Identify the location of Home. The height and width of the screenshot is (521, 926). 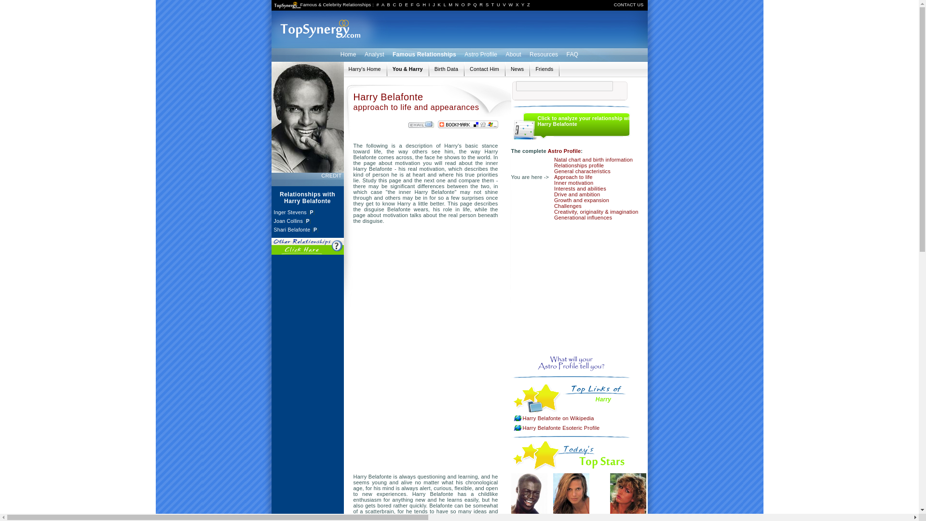
(348, 54).